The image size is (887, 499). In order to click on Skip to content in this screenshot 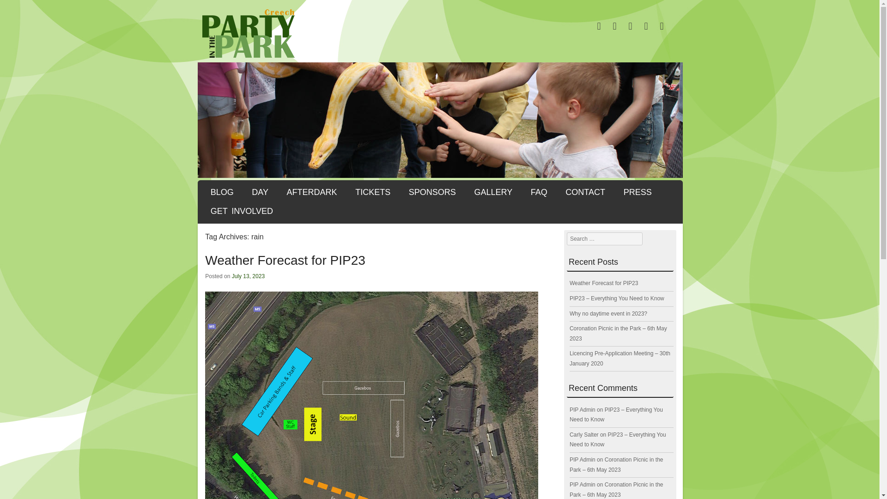, I will do `click(242, 190)`.